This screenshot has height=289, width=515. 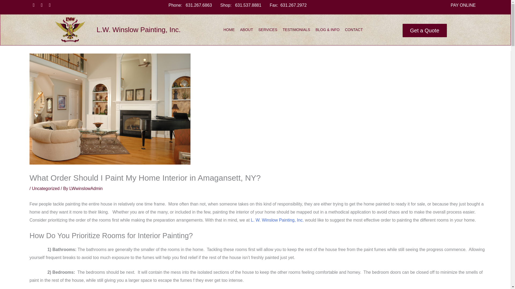 What do you see at coordinates (264, 111) in the screenshot?
I see `Pay My Invoice` at bounding box center [264, 111].